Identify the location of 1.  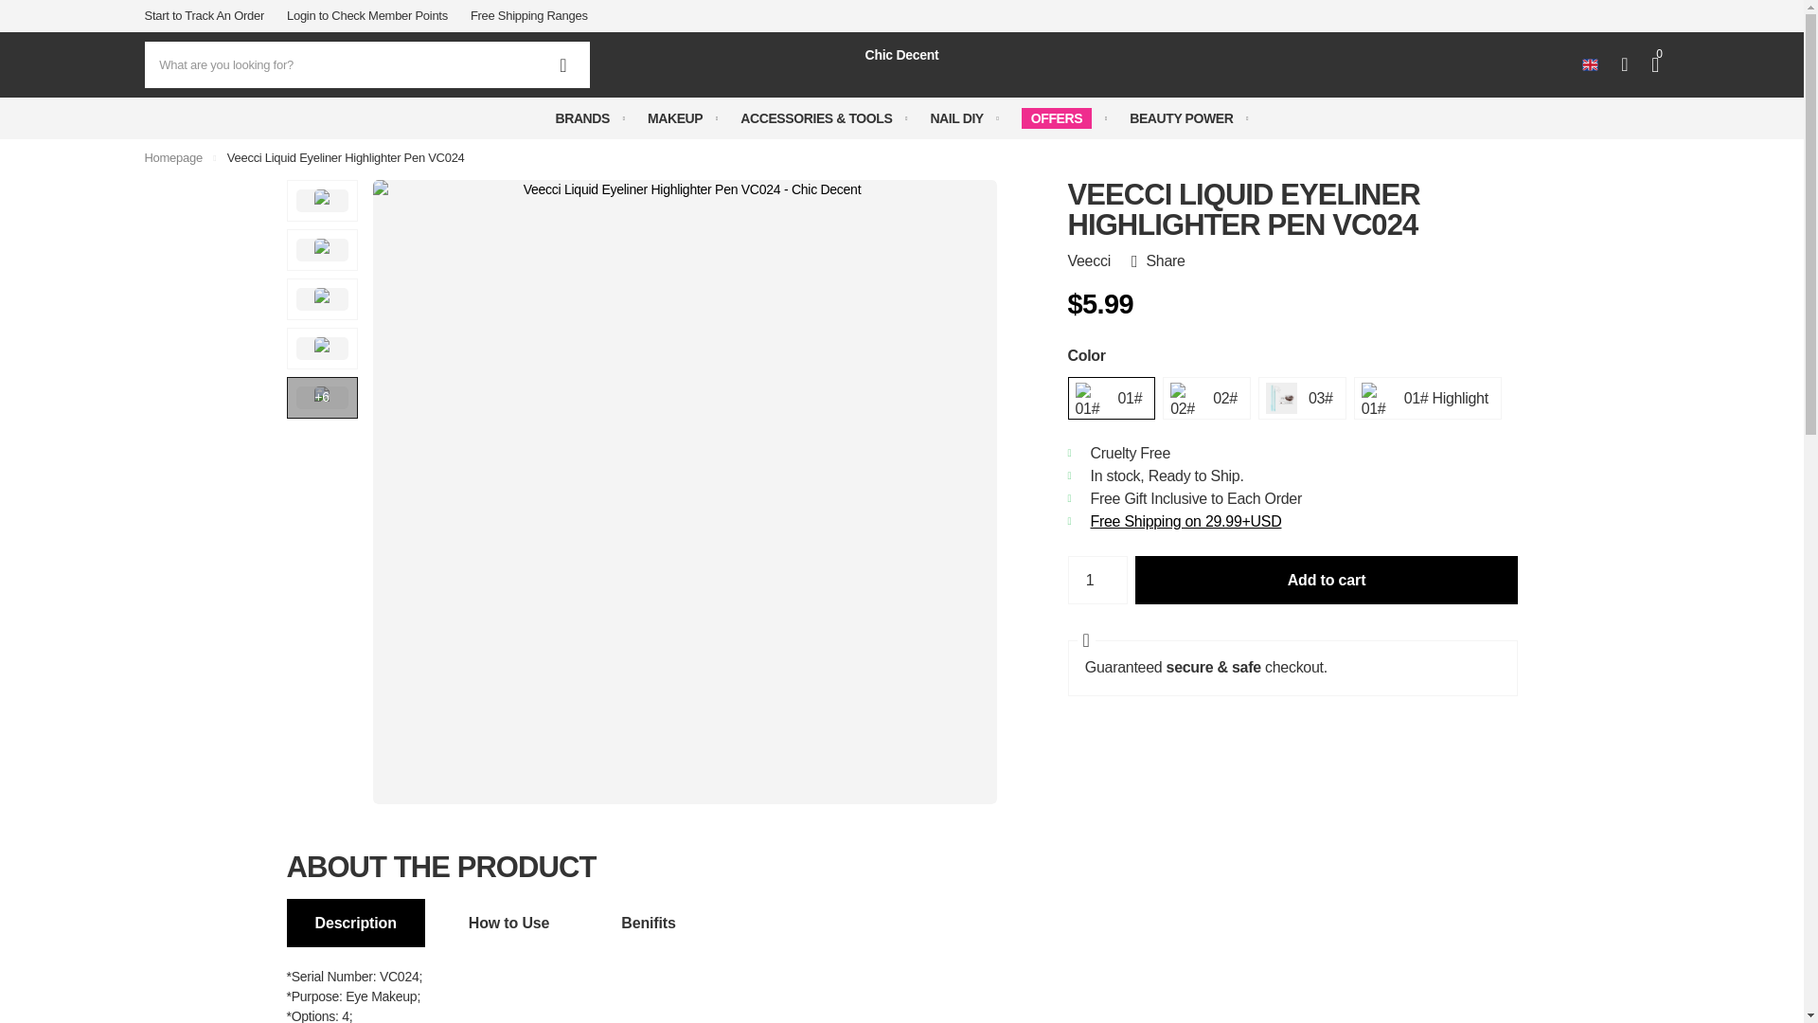
(1098, 580).